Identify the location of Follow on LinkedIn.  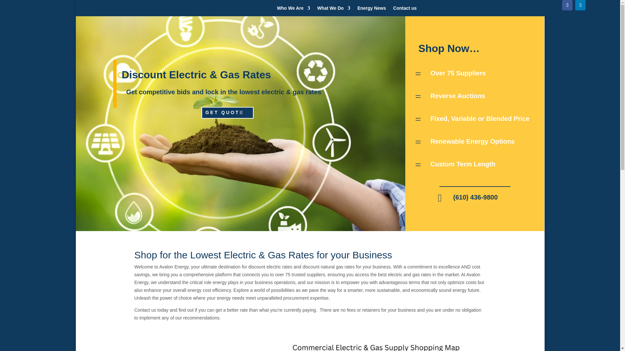
(580, 5).